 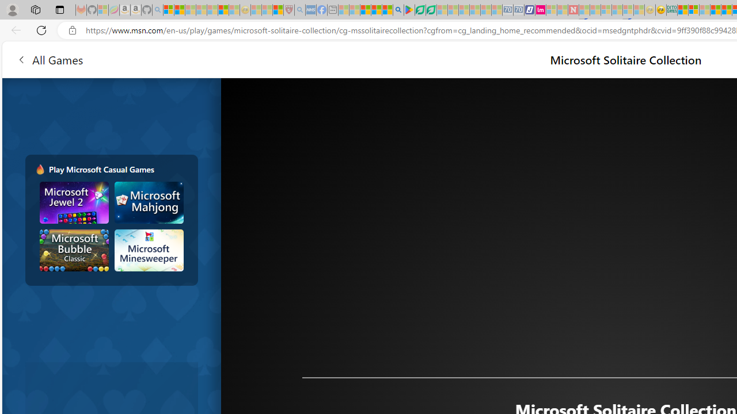 What do you see at coordinates (672, 10) in the screenshot?
I see `DITOGAMES AG Imprint` at bounding box center [672, 10].